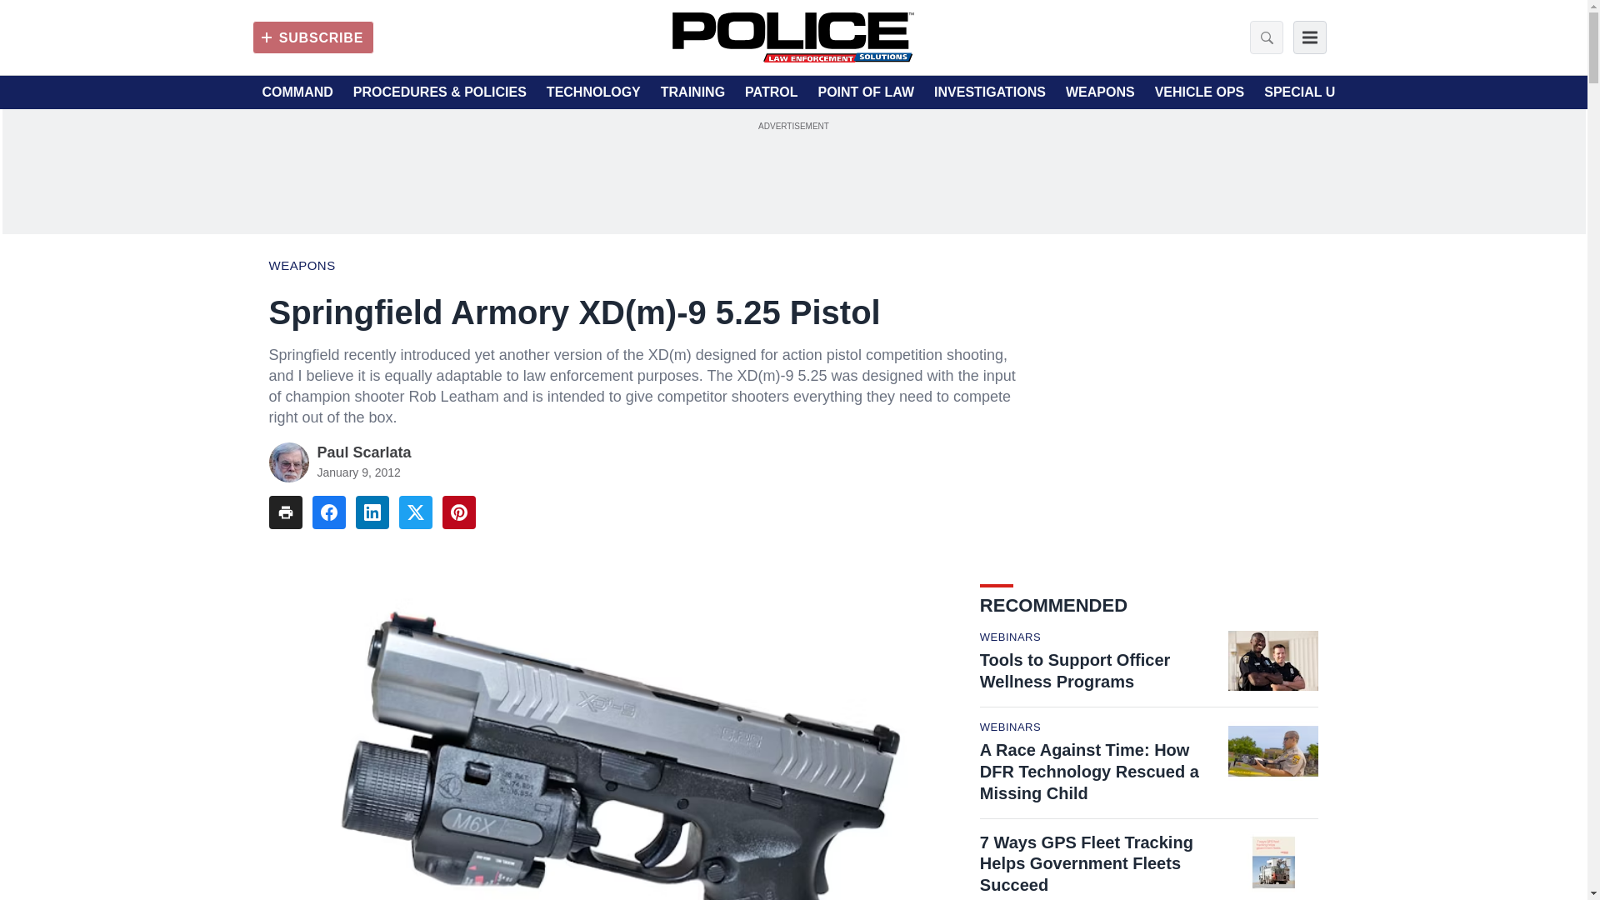 This screenshot has height=900, width=1600. Describe the element at coordinates (458, 512) in the screenshot. I see `Share To pinterest` at that location.